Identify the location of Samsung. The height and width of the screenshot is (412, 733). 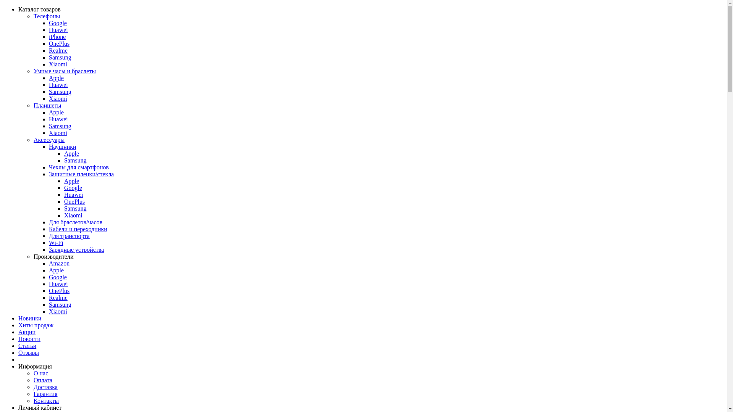
(76, 208).